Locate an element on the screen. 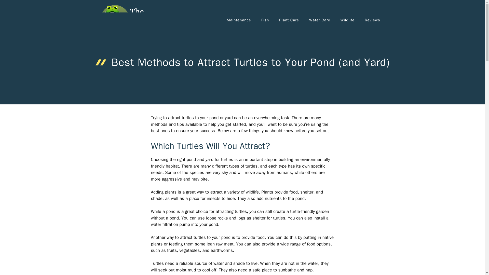  Water Care is located at coordinates (320, 20).